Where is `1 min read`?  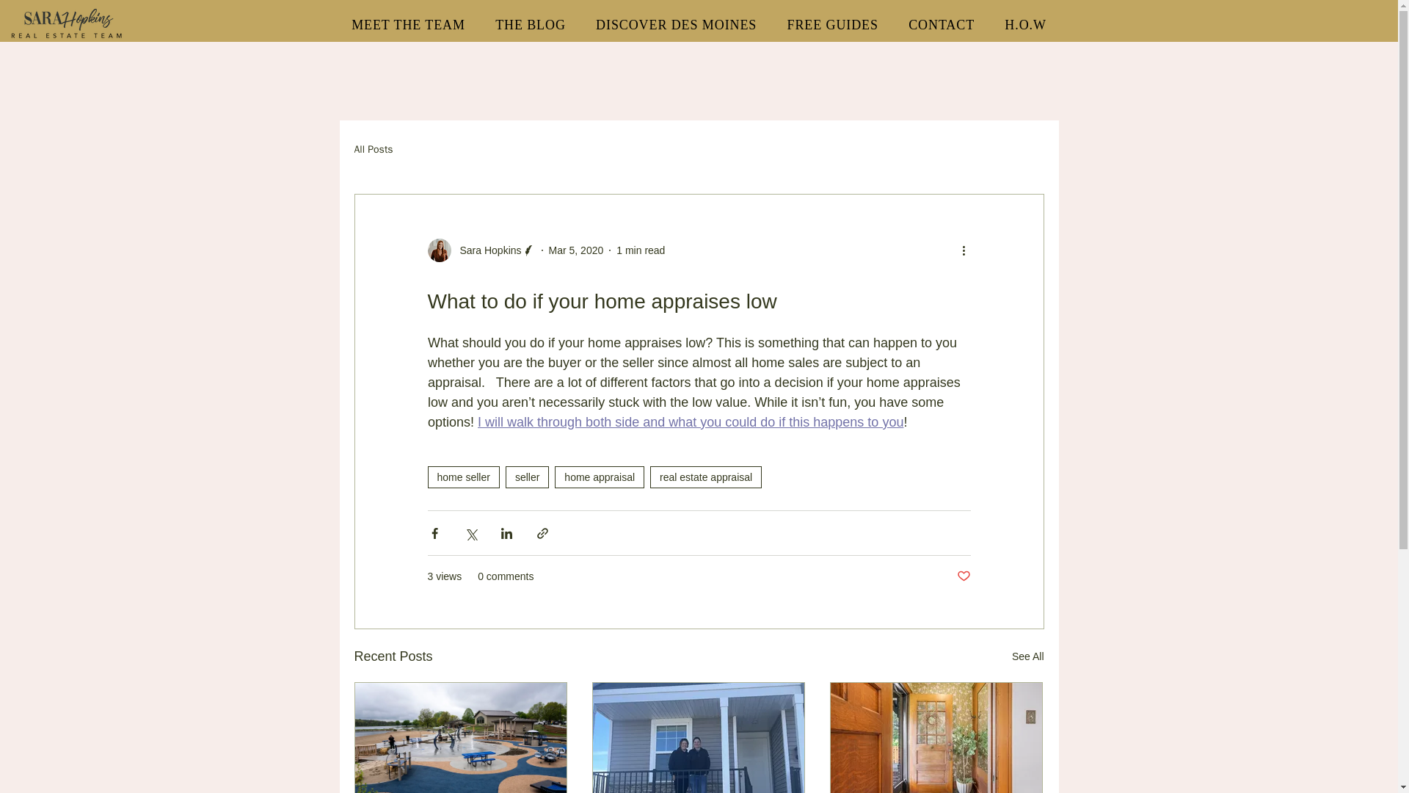 1 min read is located at coordinates (641, 249).